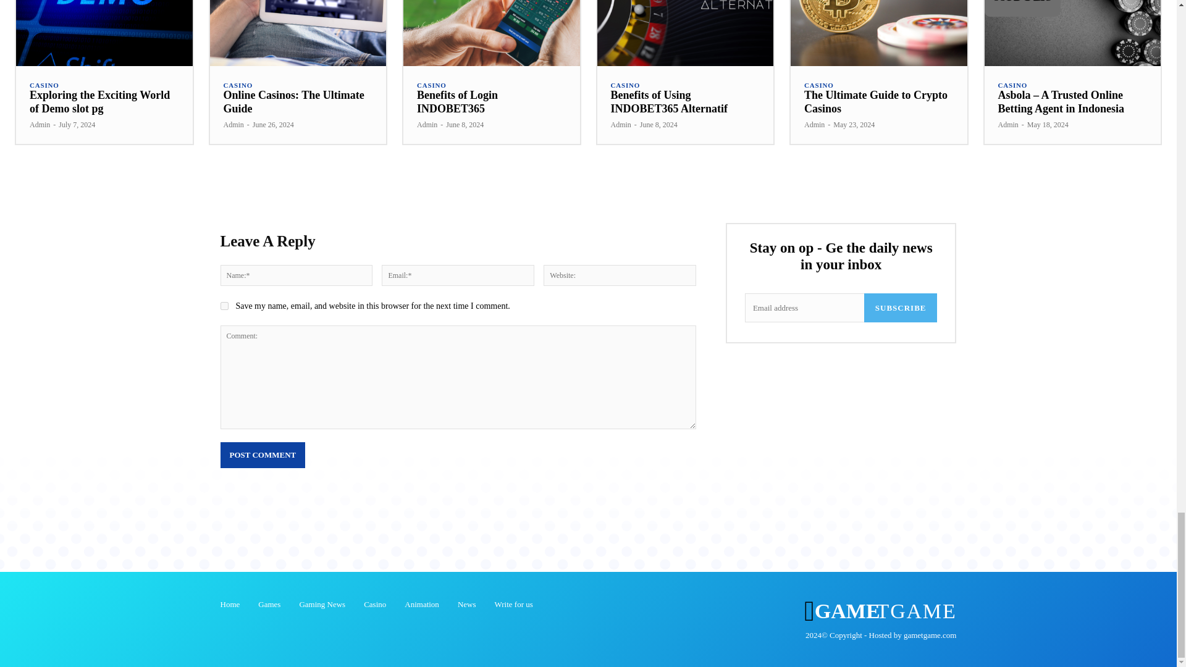  What do you see at coordinates (262, 455) in the screenshot?
I see `Post Comment` at bounding box center [262, 455].